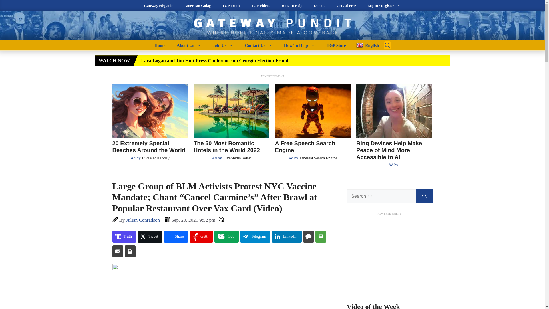  What do you see at coordinates (223, 45) in the screenshot?
I see `Join Us` at bounding box center [223, 45].